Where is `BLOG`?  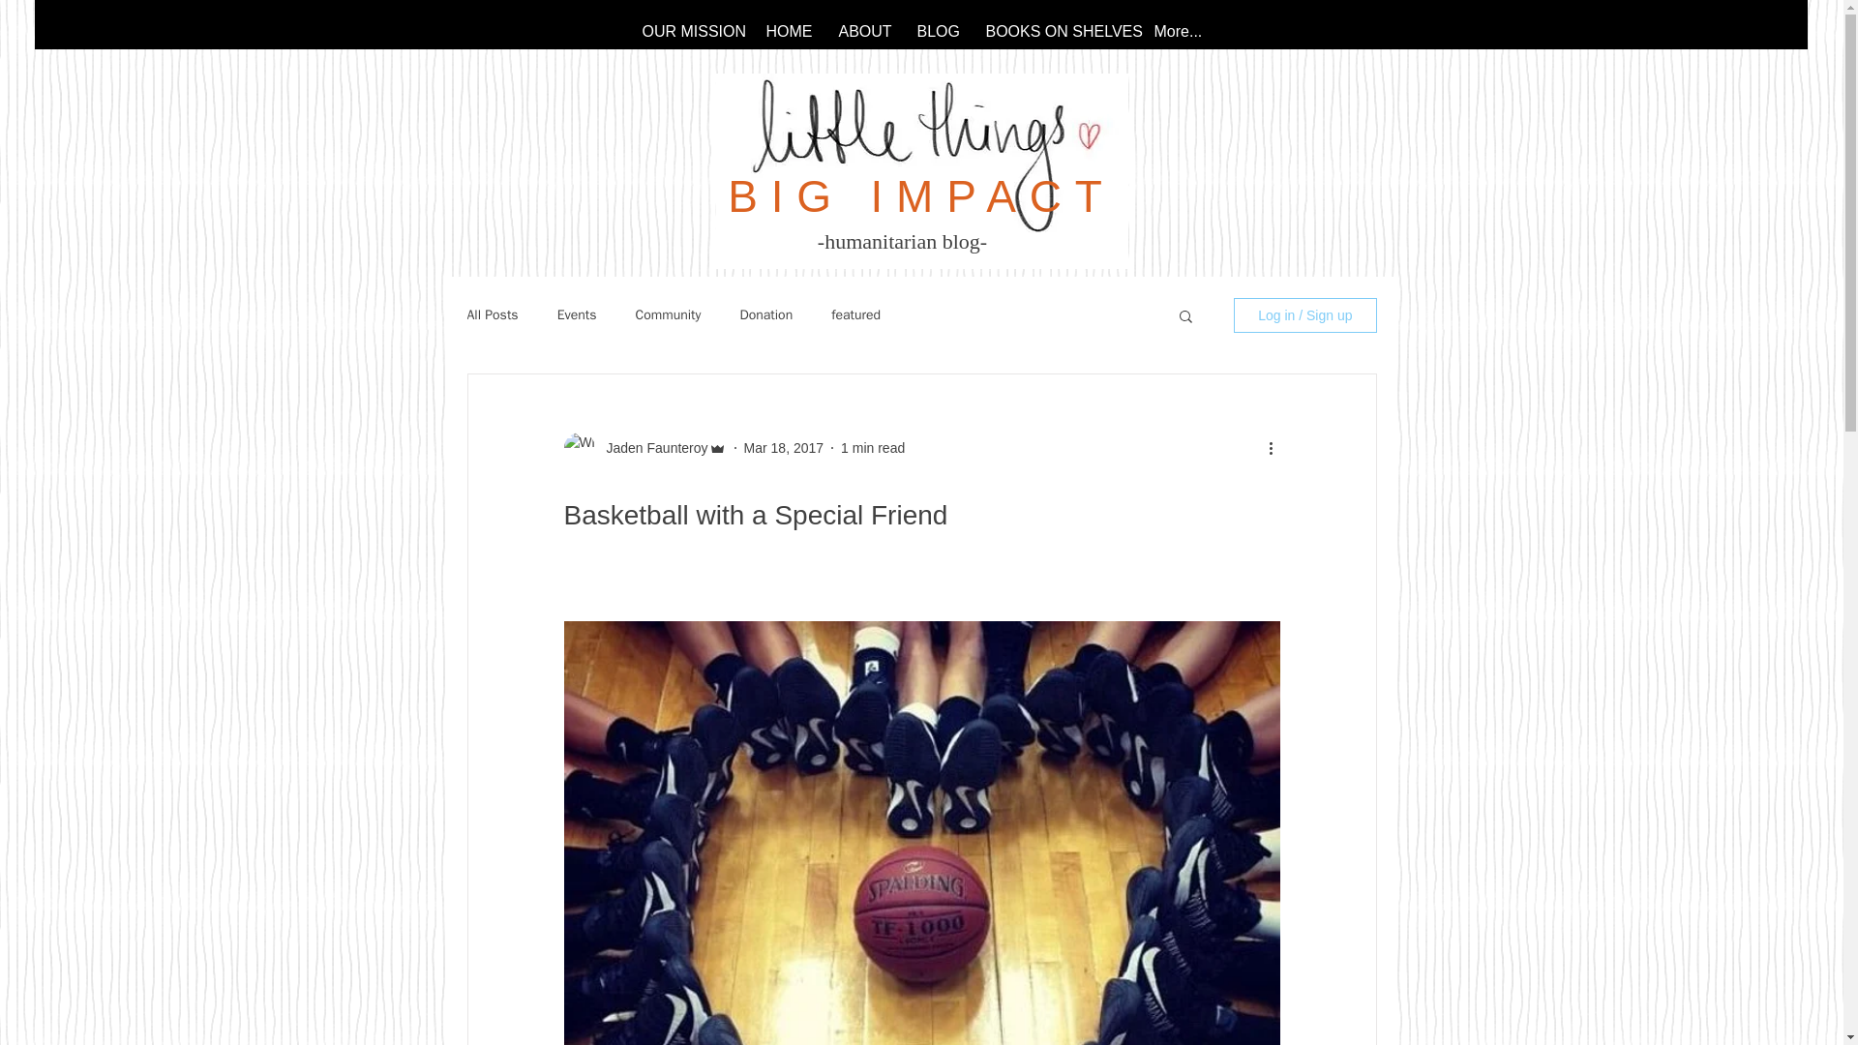
BLOG is located at coordinates (935, 31).